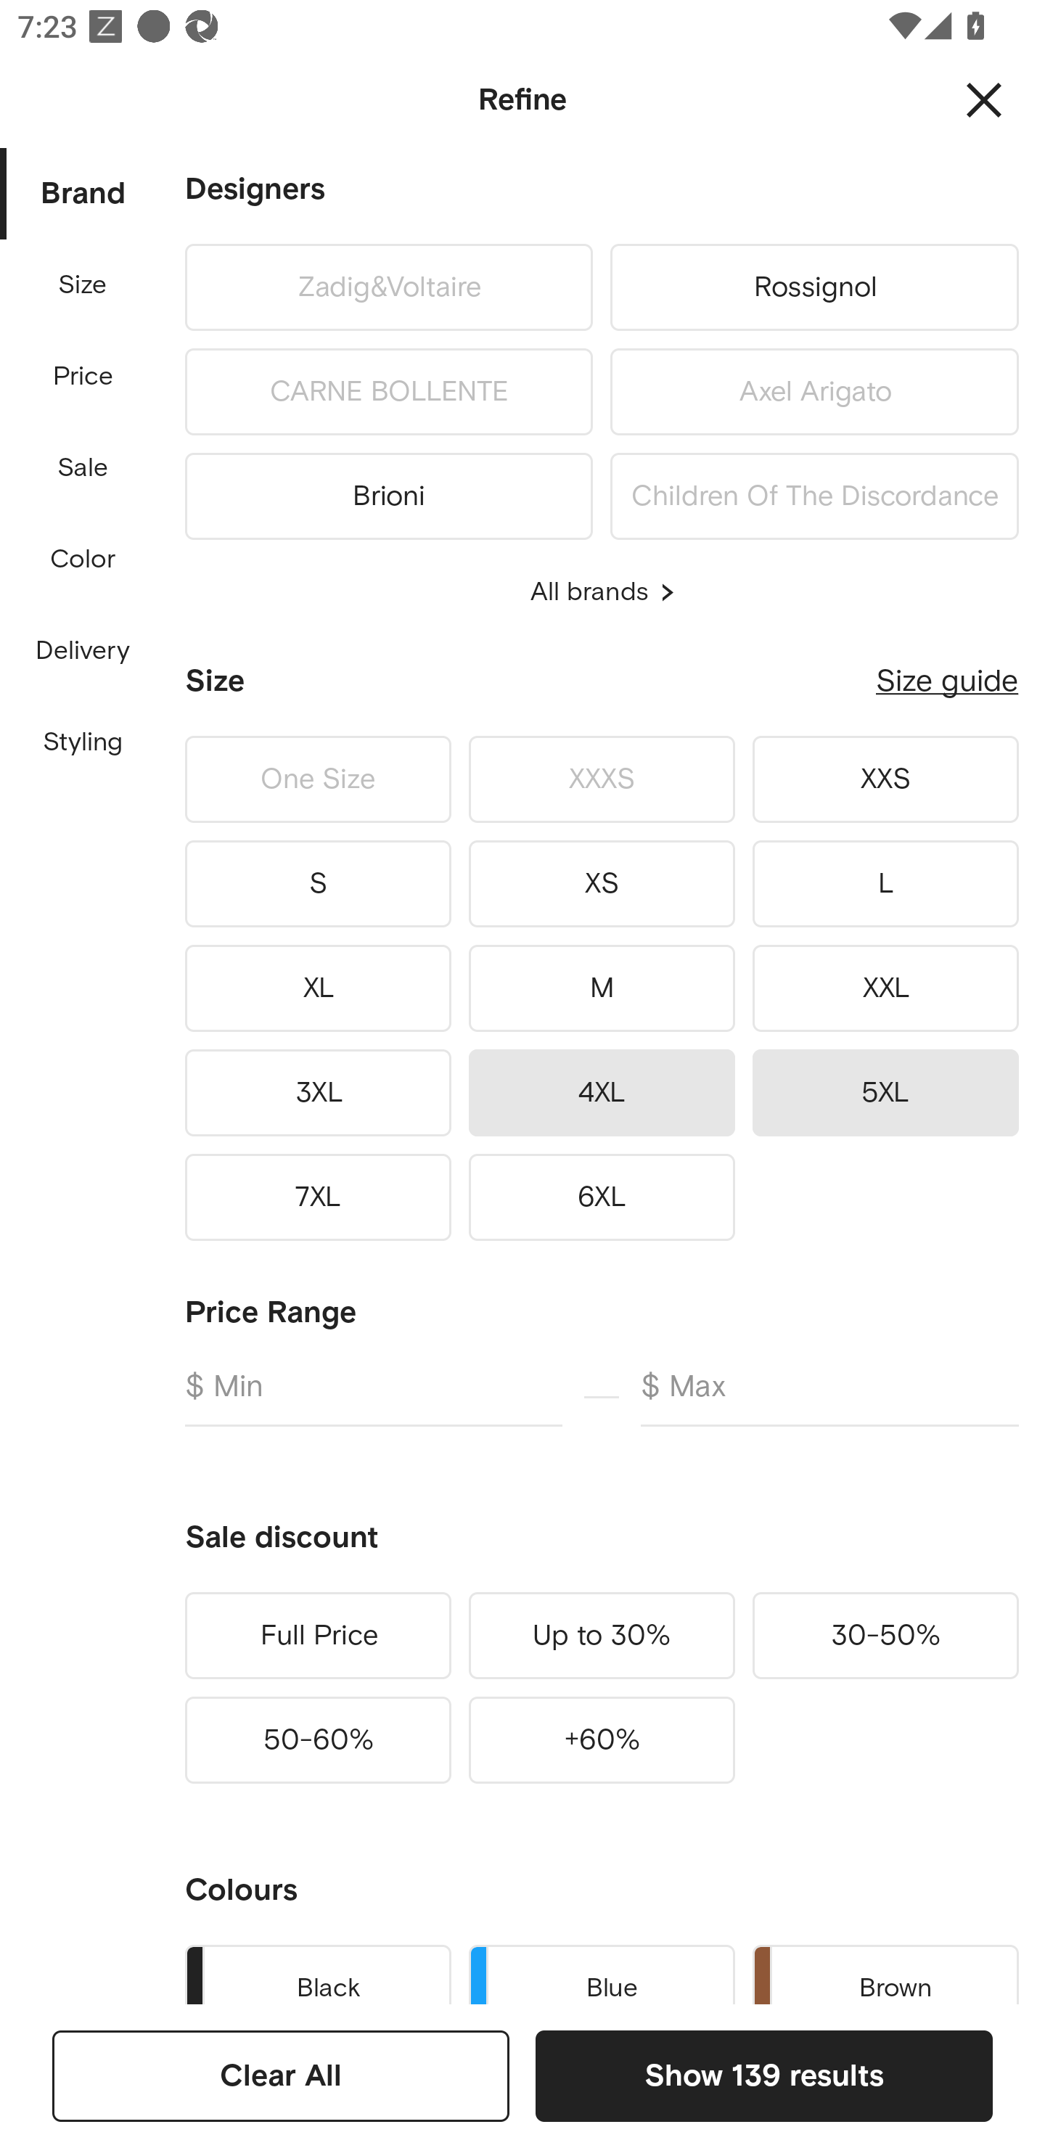 This screenshot has height=2148, width=1045. Describe the element at coordinates (885, 779) in the screenshot. I see `XXS` at that location.